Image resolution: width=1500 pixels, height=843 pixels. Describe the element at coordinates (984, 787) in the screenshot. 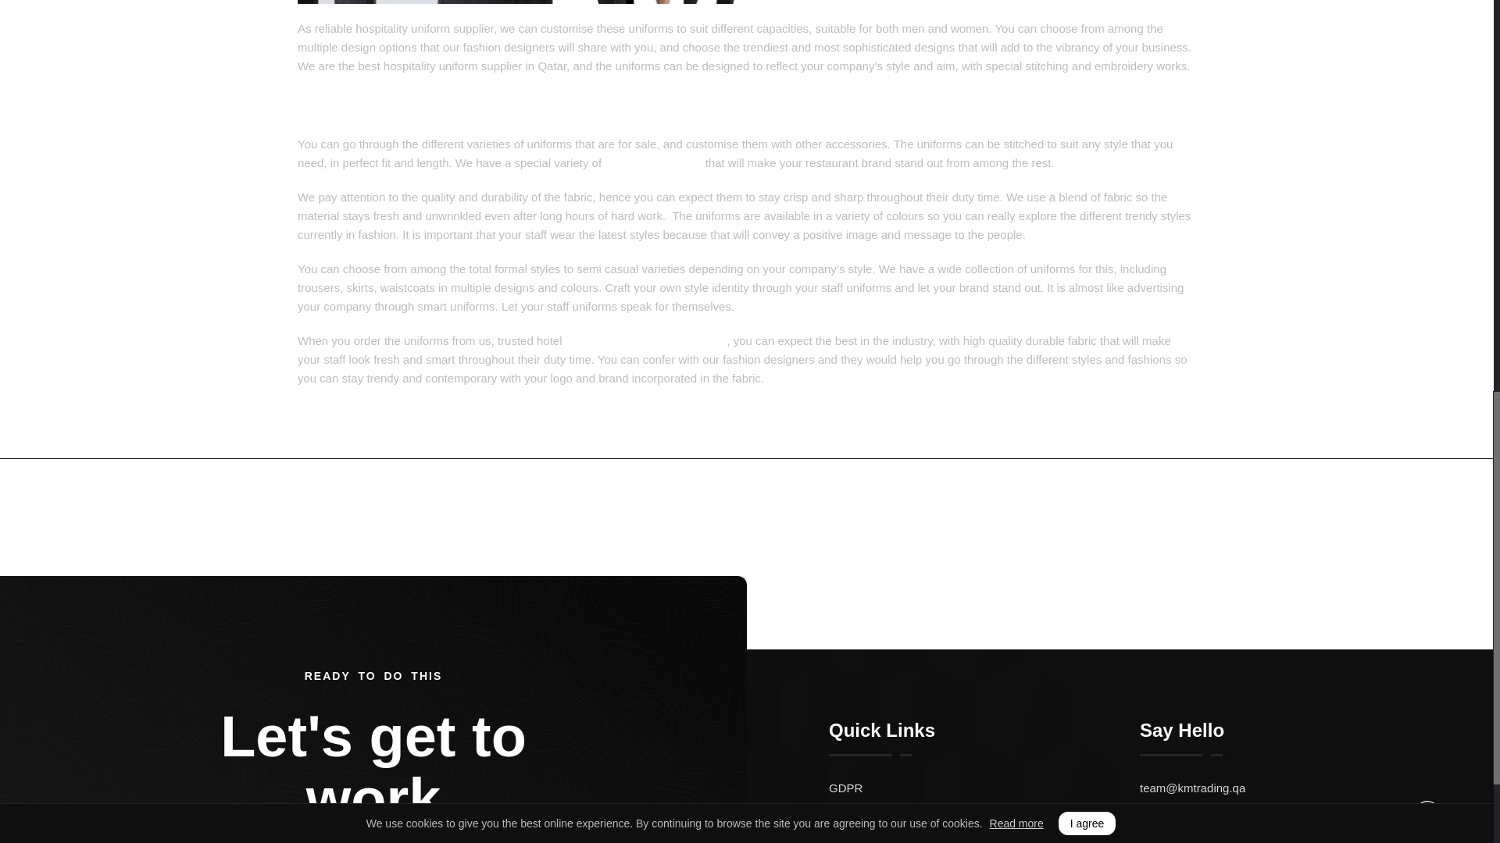

I see `GDPR` at that location.